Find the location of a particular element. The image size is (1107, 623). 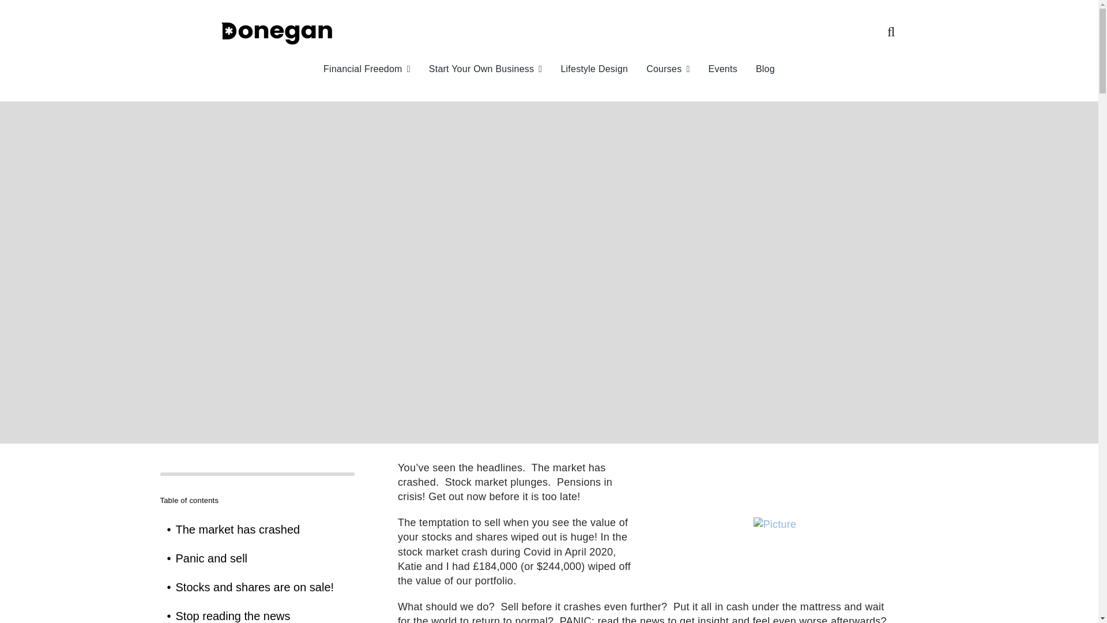

Lifestyle Design is located at coordinates (594, 69).